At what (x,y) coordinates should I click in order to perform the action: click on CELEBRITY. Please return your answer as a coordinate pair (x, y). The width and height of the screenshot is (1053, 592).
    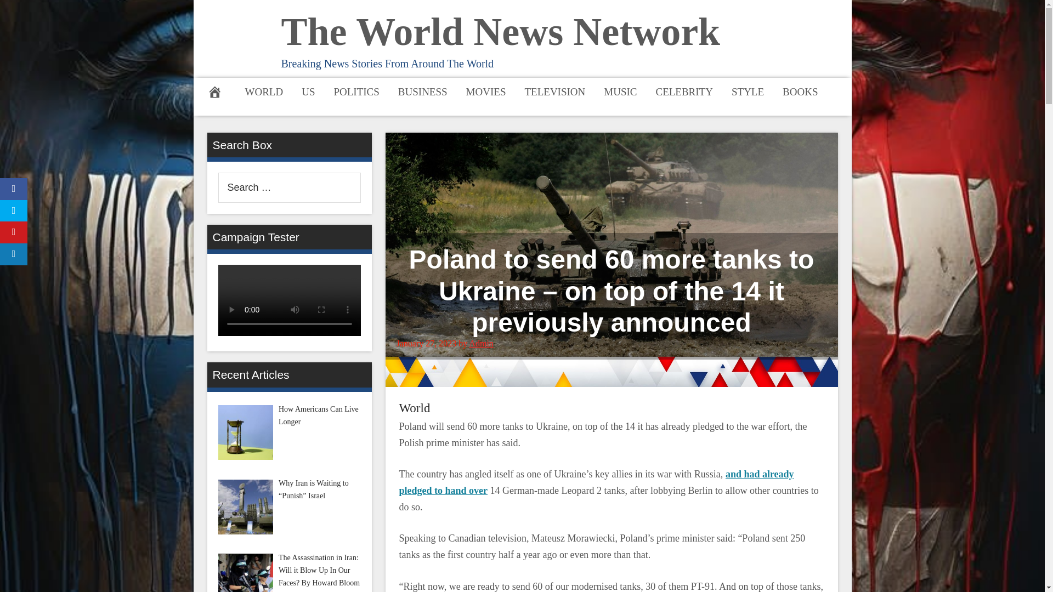
    Looking at the image, I should click on (684, 91).